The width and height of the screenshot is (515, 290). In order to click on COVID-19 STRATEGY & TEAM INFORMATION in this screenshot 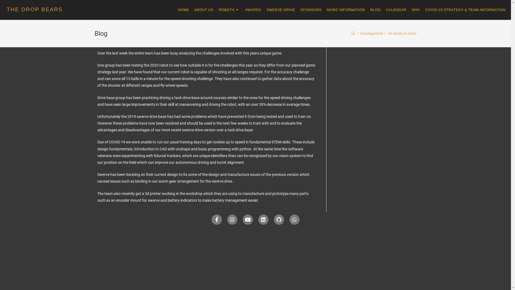, I will do `click(466, 10)`.